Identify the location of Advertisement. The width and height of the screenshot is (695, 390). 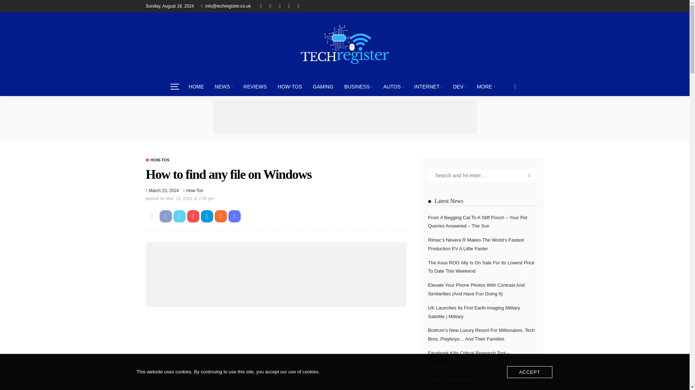
(344, 118).